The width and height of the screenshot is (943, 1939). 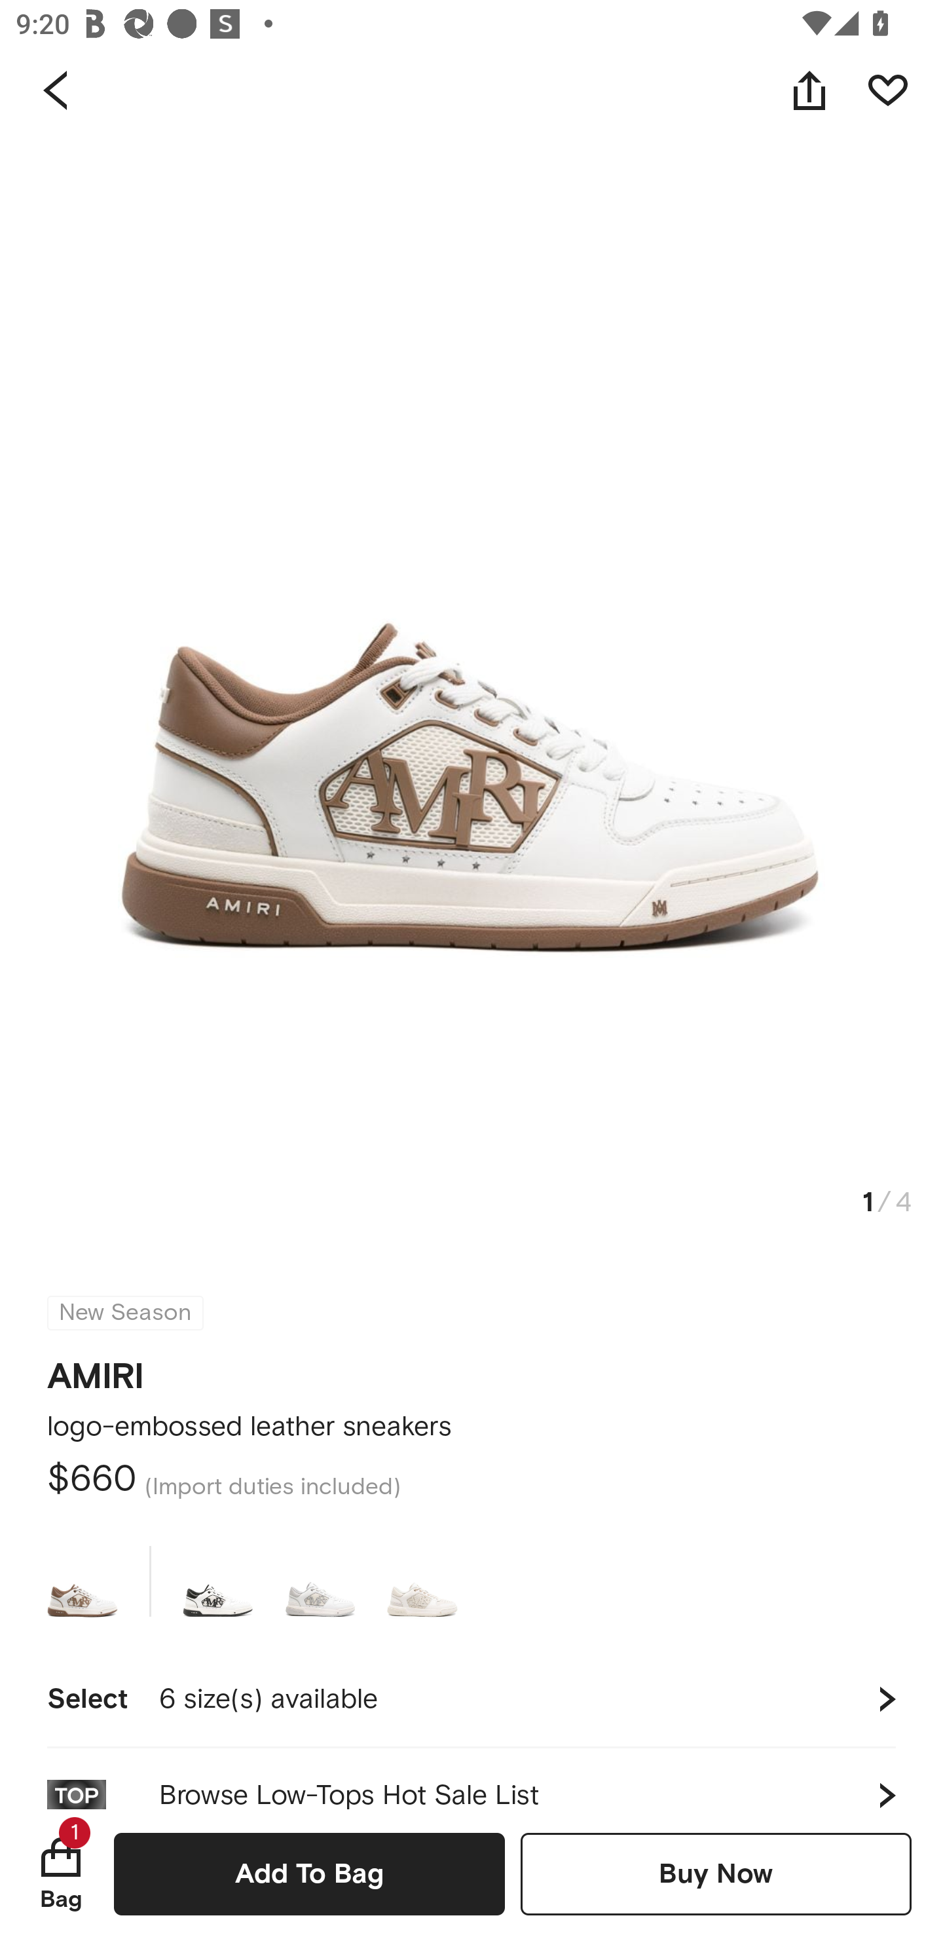 What do you see at coordinates (471, 1779) in the screenshot?
I see `Browse Low-Tops Hot Sale List` at bounding box center [471, 1779].